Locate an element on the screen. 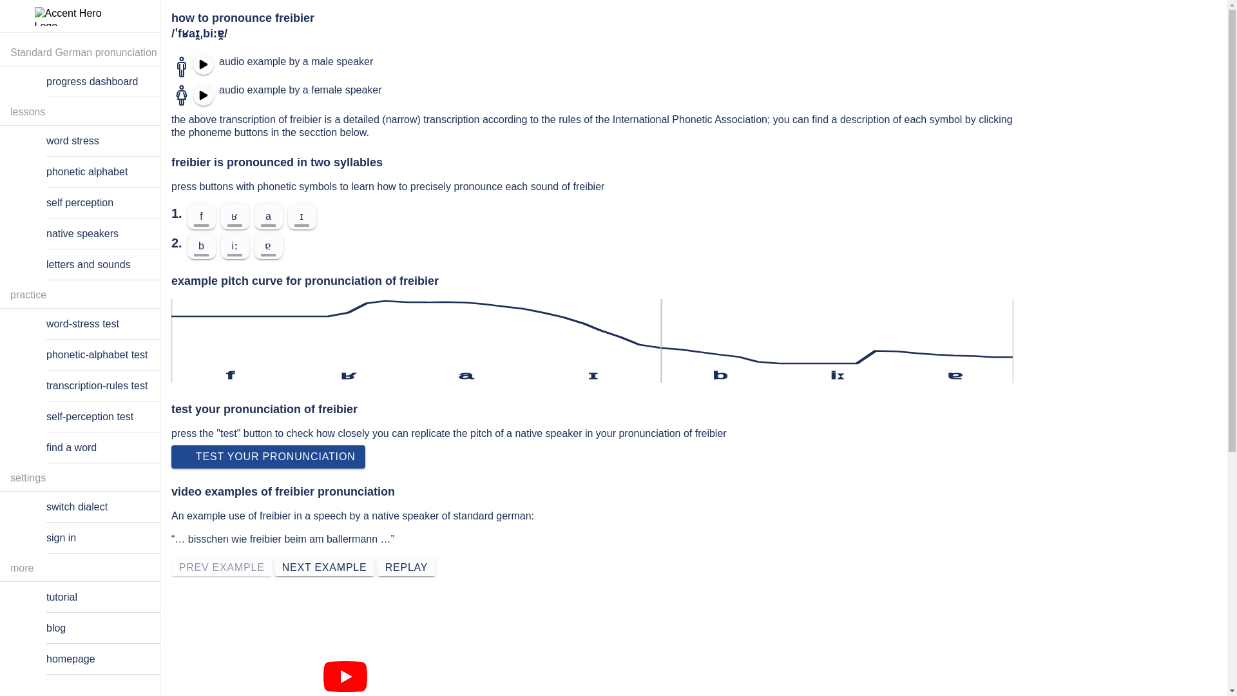 The height and width of the screenshot is (696, 1237). b is located at coordinates (201, 246).